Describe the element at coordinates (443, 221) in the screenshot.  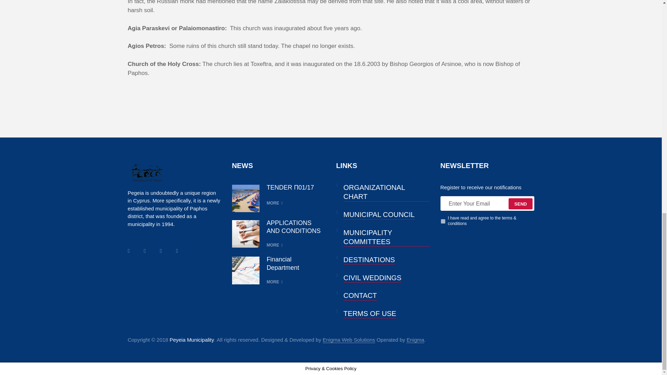
I see `1` at that location.